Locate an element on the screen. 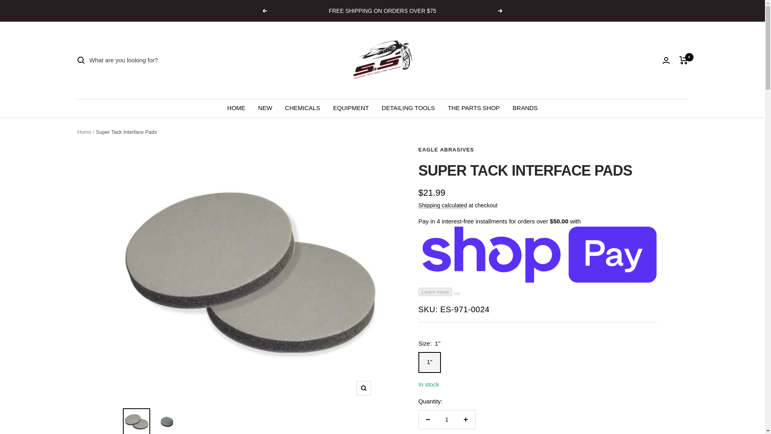  Increase quantity is located at coordinates (465, 420).